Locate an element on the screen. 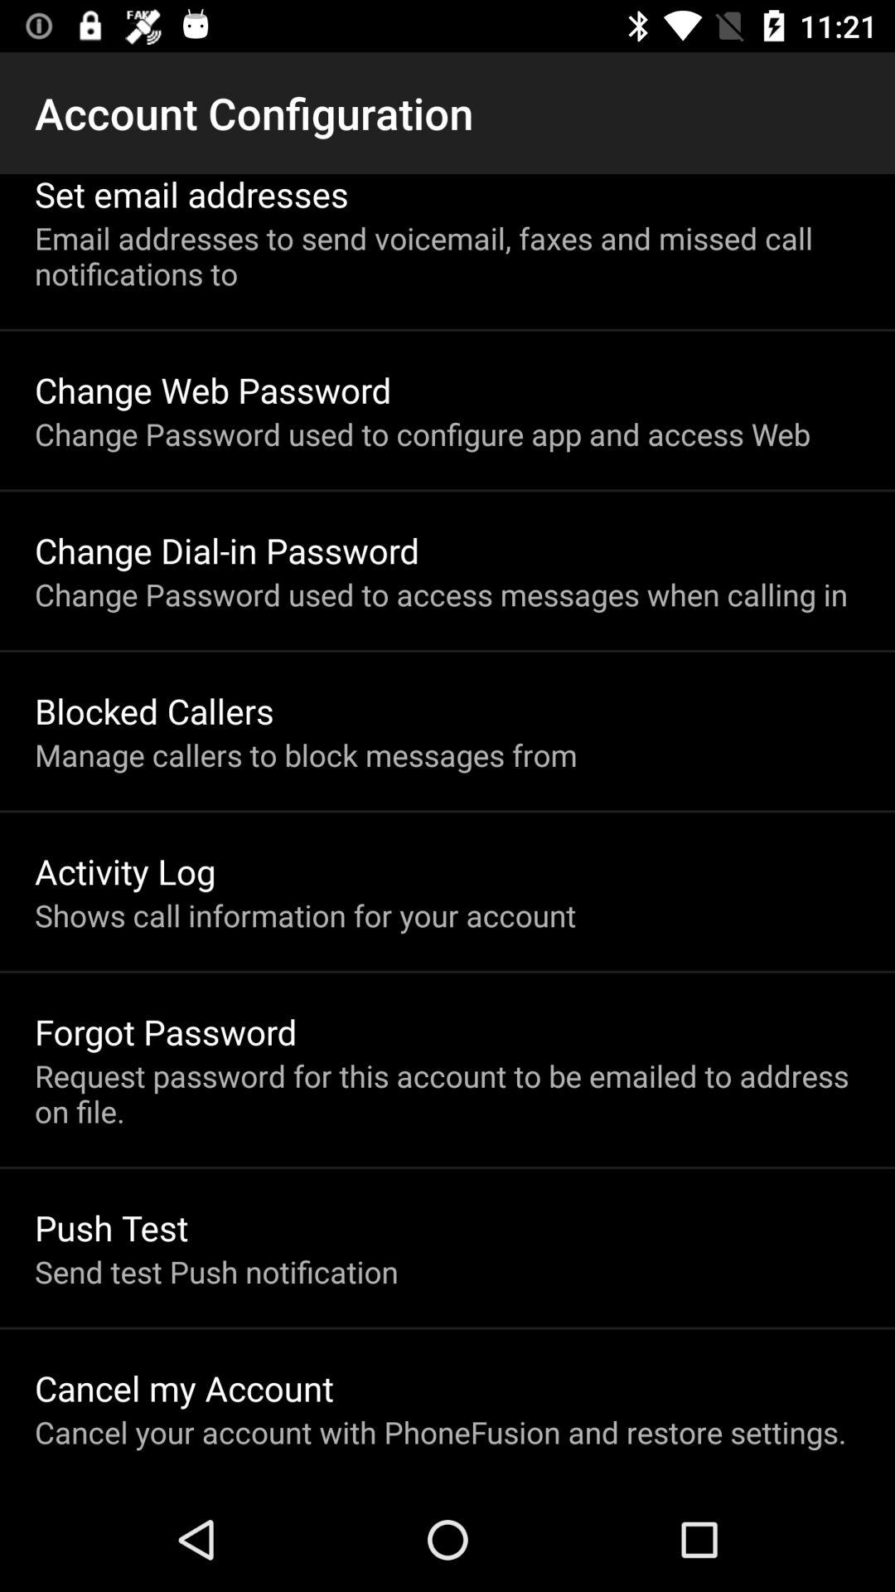  choose app below the shows call information app is located at coordinates (166, 1031).